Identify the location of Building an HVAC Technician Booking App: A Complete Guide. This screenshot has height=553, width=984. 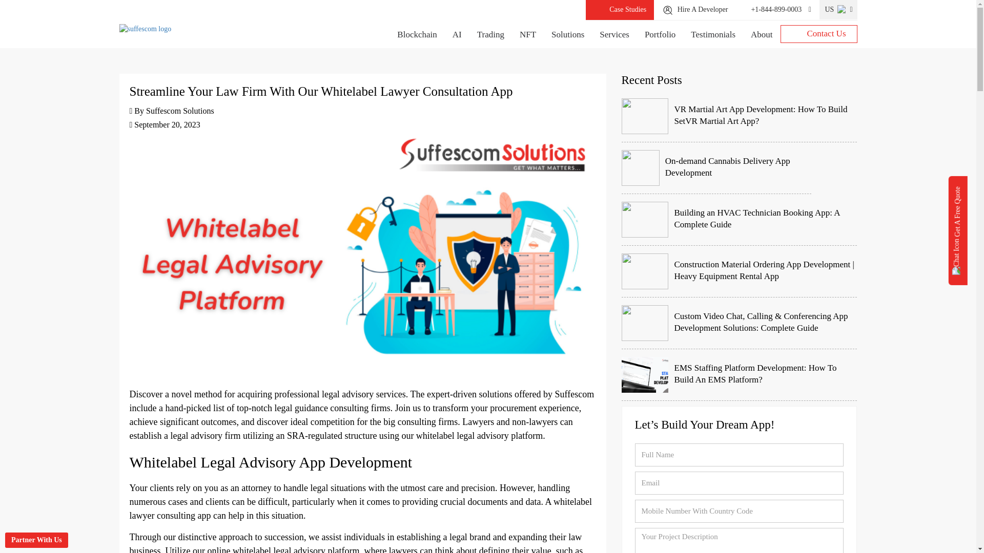
(739, 220).